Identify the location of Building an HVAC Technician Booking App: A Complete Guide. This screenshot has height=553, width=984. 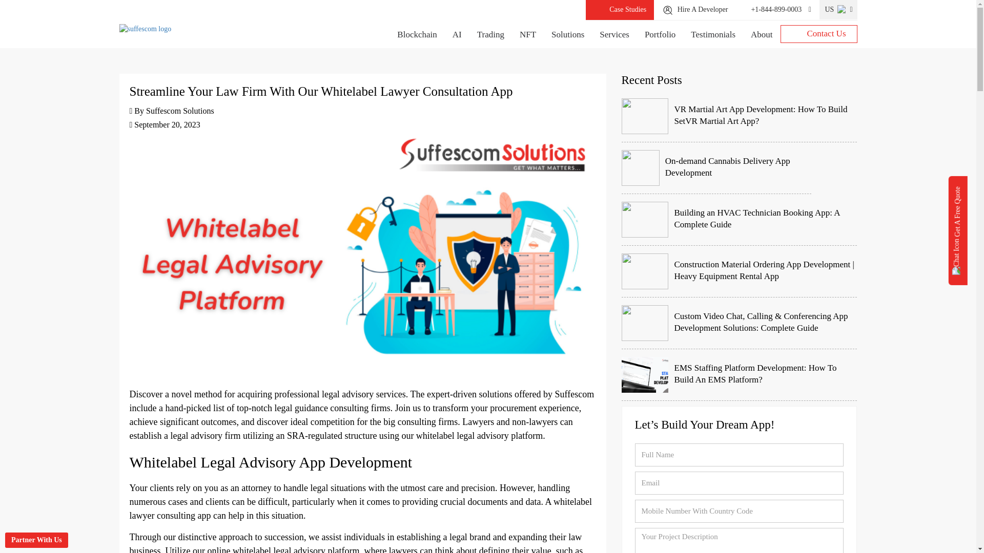
(739, 220).